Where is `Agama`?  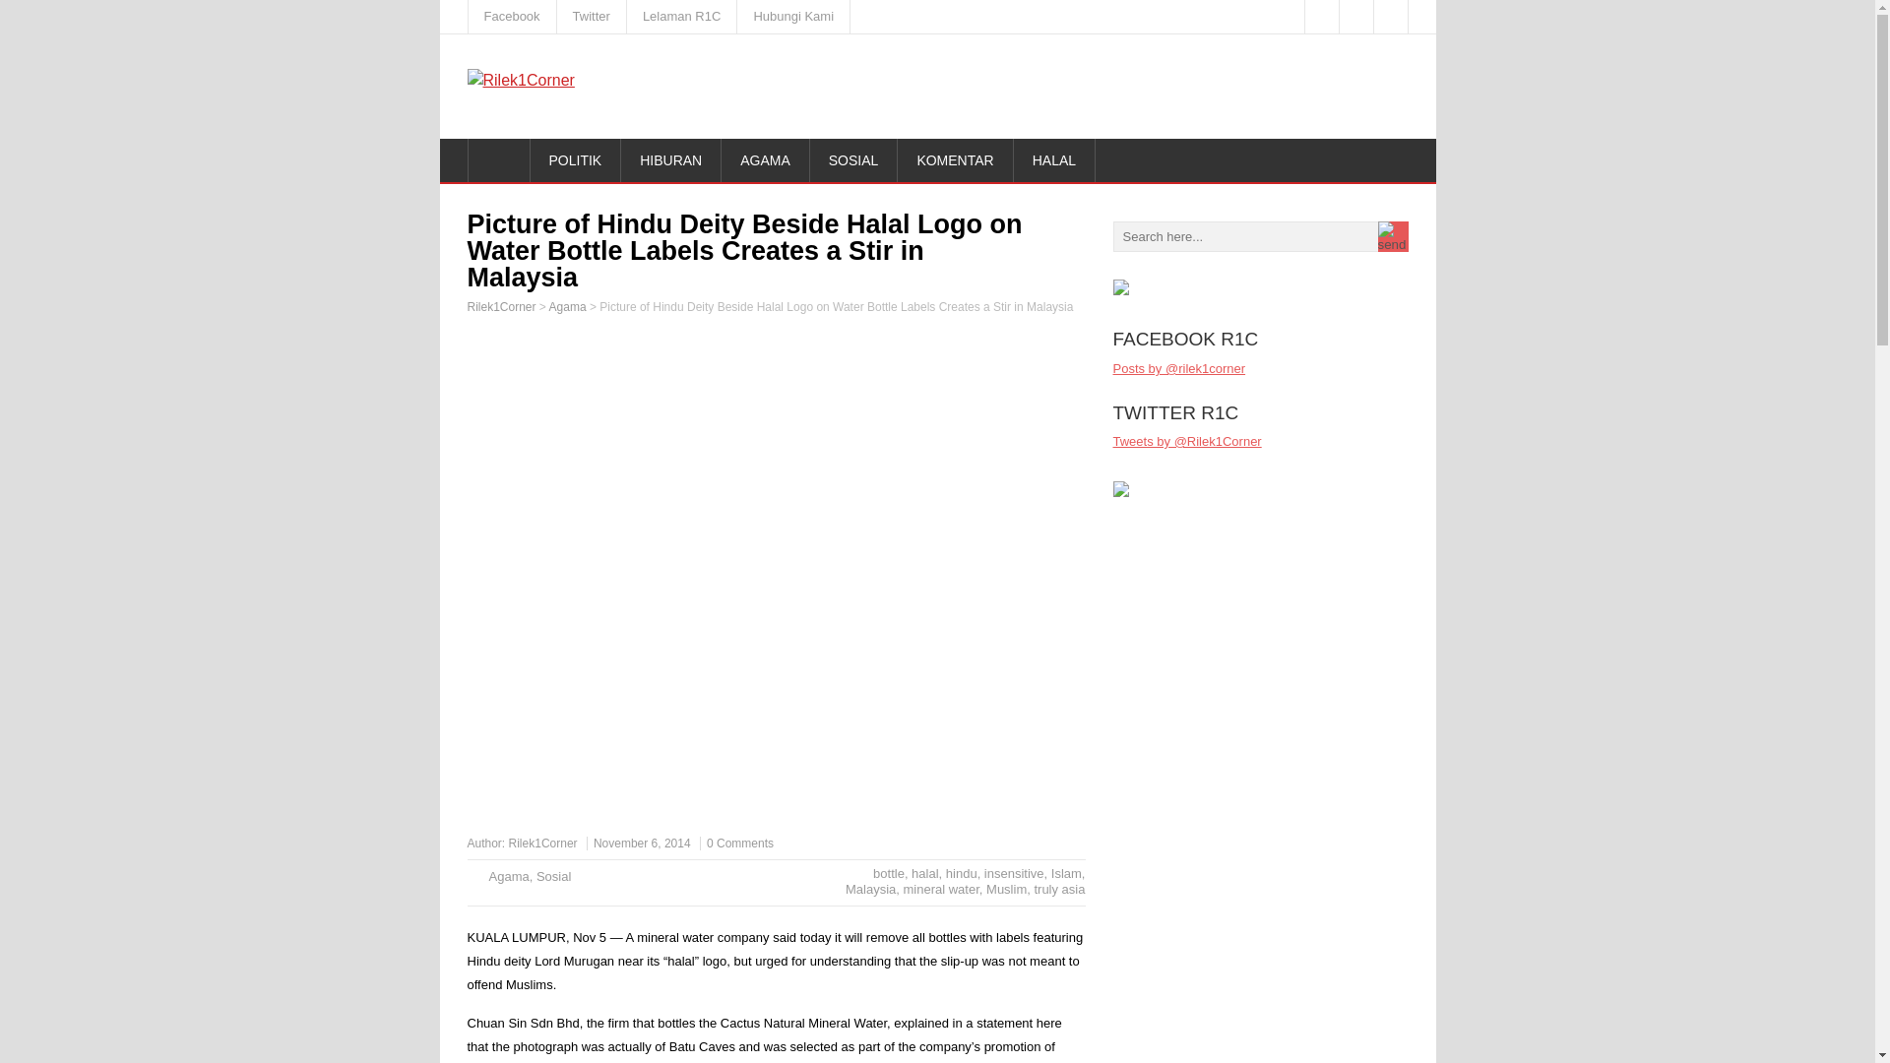 Agama is located at coordinates (508, 876).